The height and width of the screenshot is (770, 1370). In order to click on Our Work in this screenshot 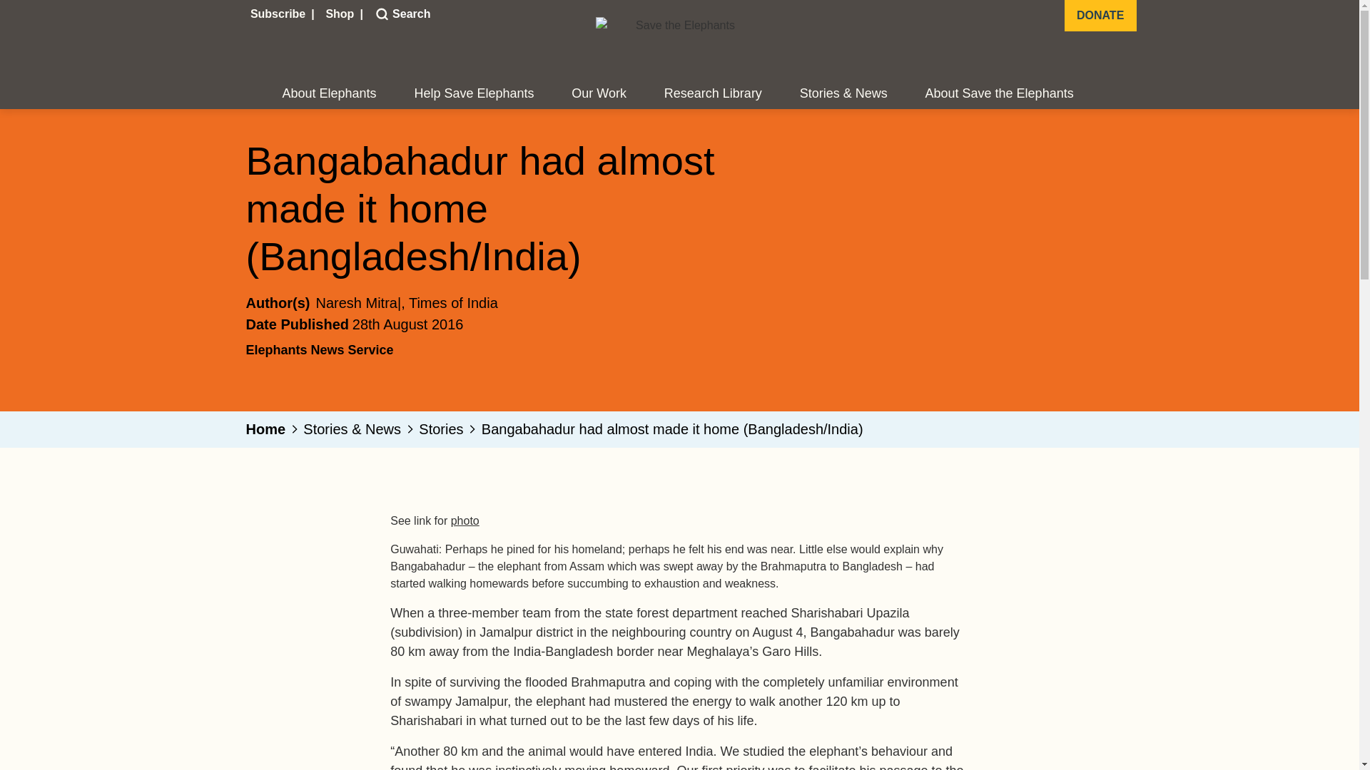, I will do `click(598, 94)`.